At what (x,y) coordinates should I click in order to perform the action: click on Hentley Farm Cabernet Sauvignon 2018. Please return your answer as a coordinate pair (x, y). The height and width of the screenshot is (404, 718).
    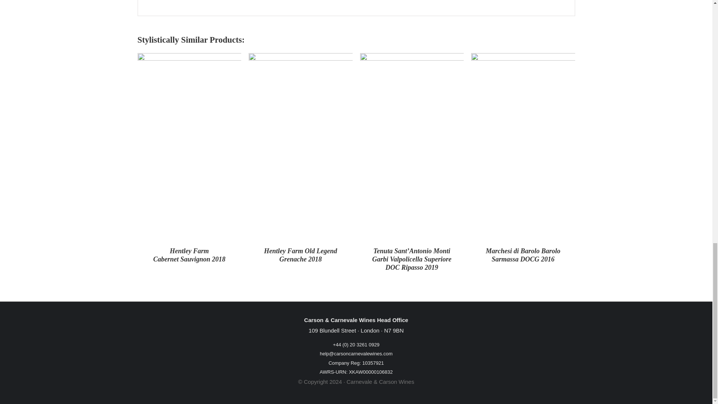
    Looking at the image, I should click on (189, 255).